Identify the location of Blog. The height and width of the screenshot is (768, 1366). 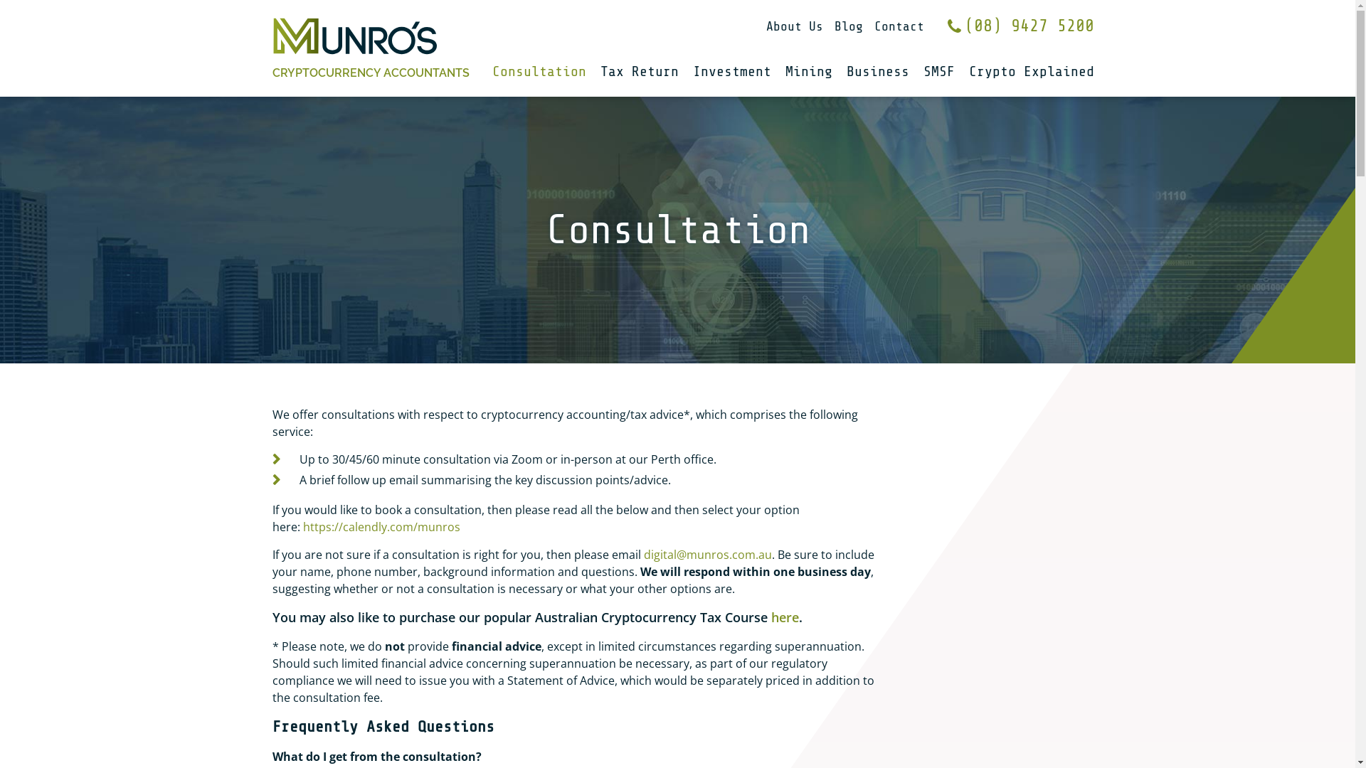
(848, 26).